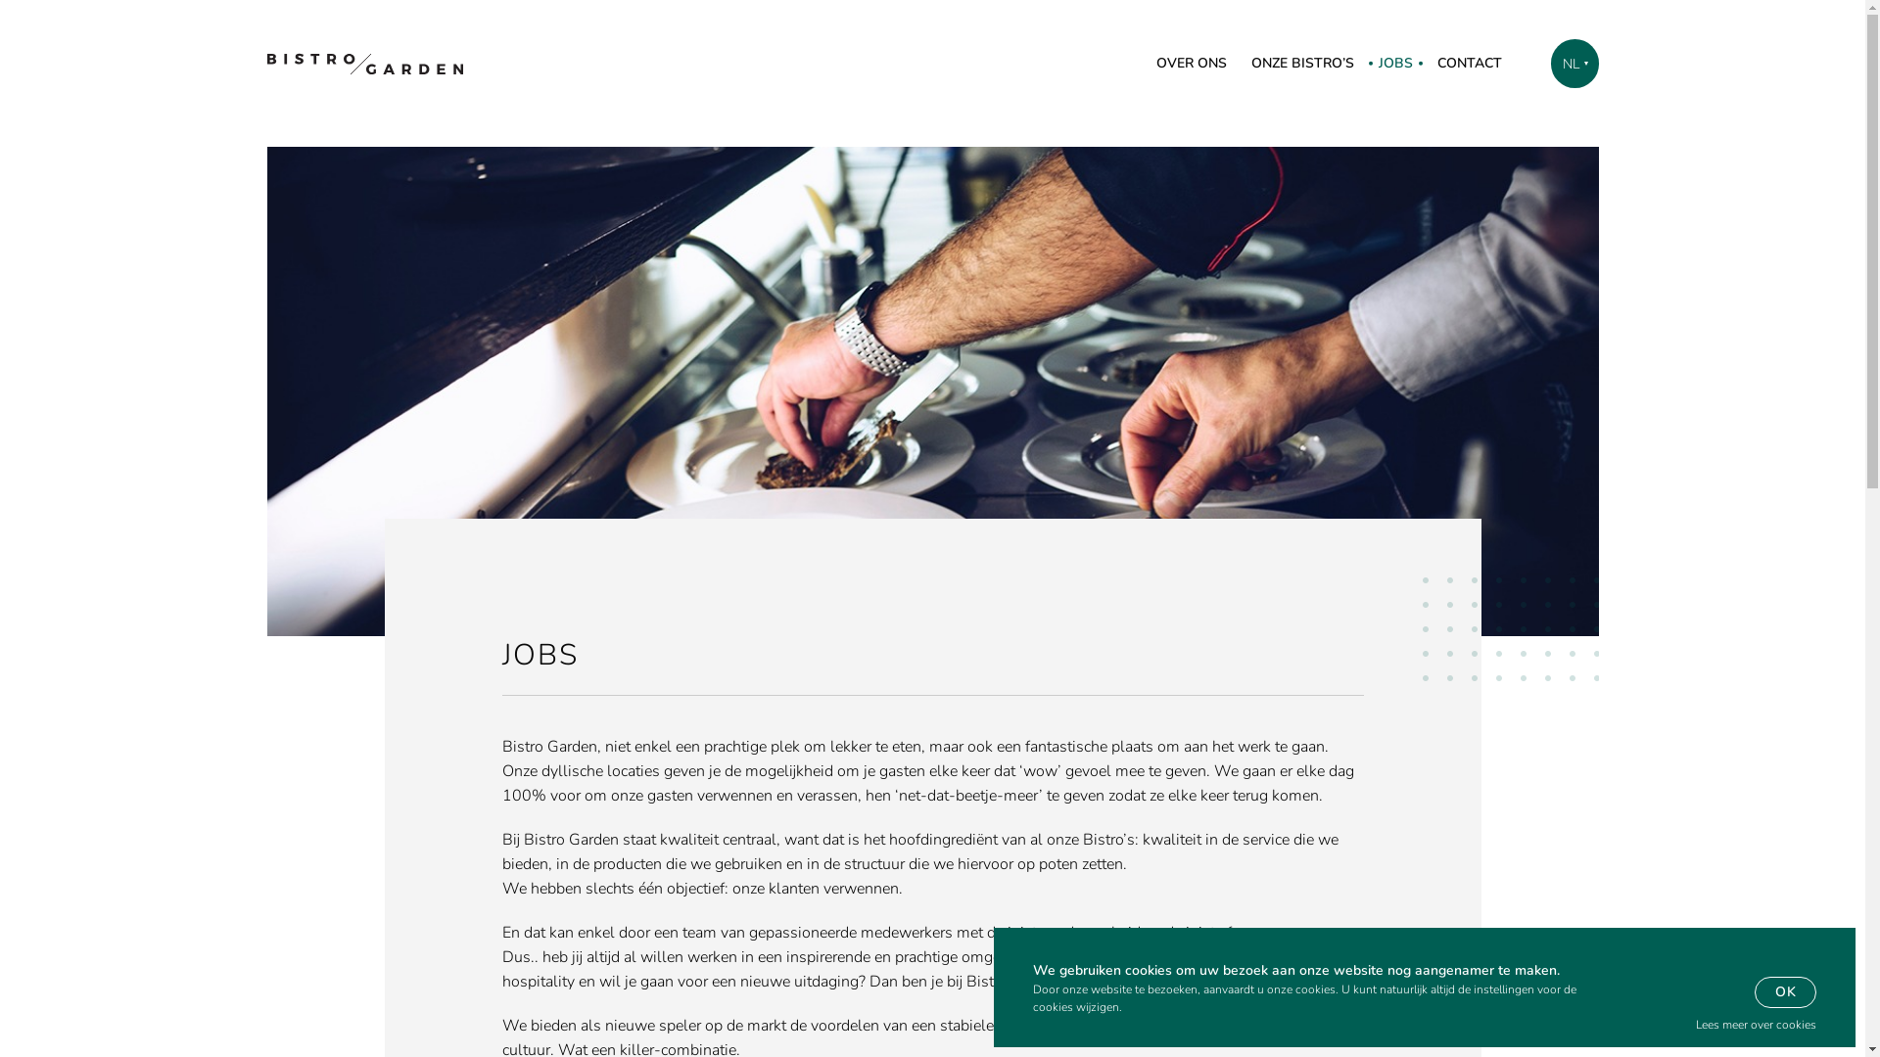 This screenshot has height=1057, width=1880. Describe the element at coordinates (1786, 992) in the screenshot. I see `OK` at that location.